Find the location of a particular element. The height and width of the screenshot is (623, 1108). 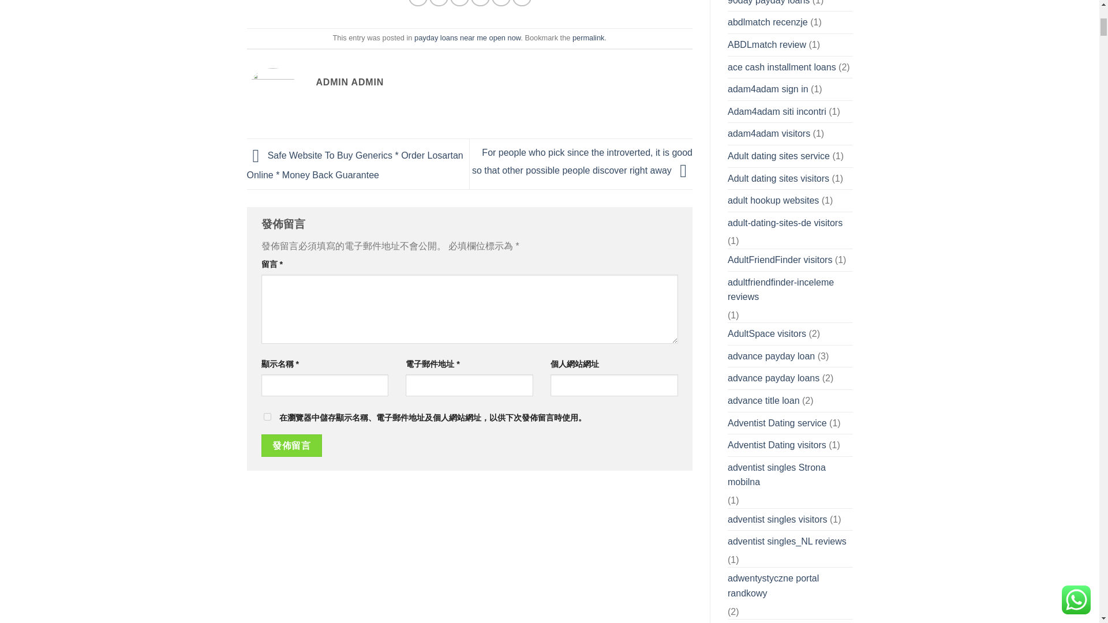

payday loans near me open now is located at coordinates (467, 38).